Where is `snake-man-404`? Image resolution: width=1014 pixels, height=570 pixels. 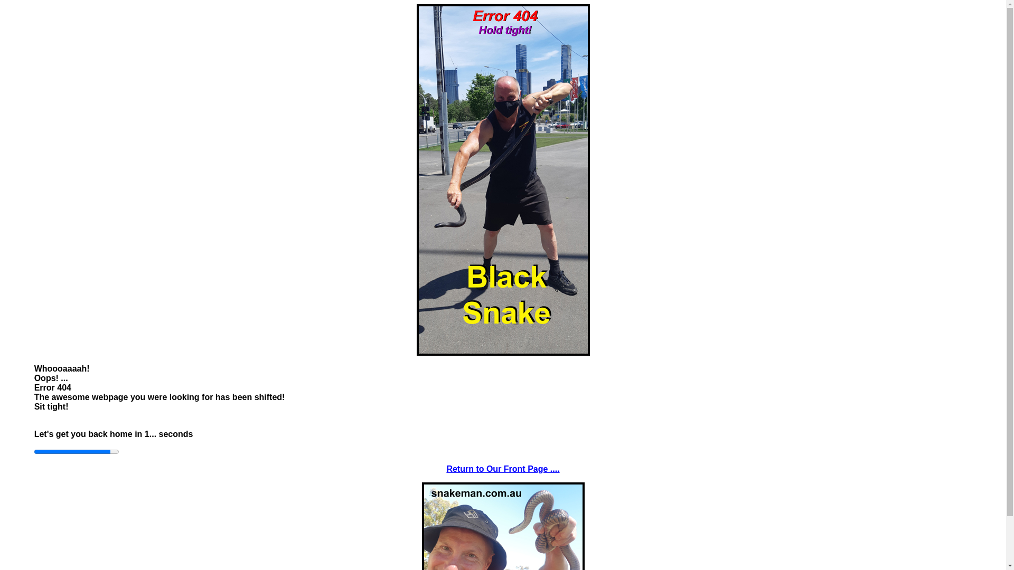
snake-man-404 is located at coordinates (503, 180).